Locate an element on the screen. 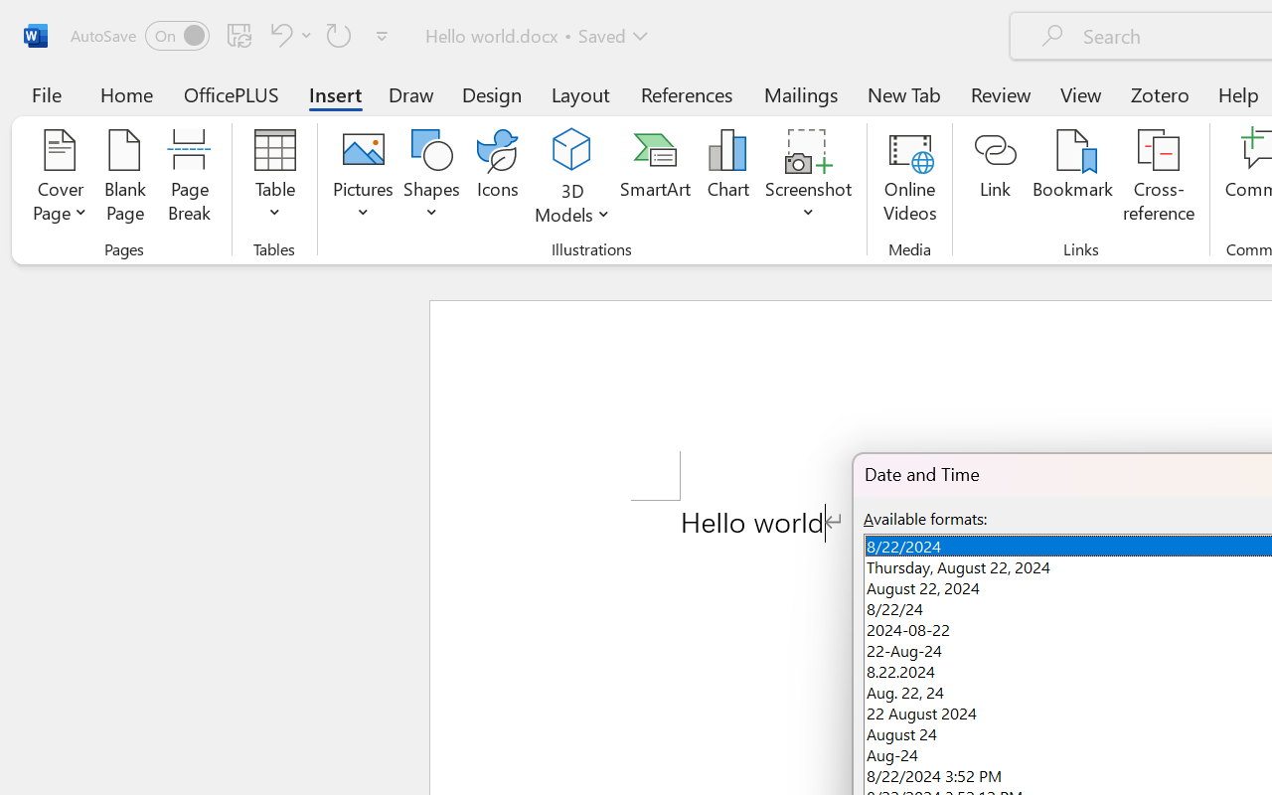  Can't Repeat is located at coordinates (339, 35).